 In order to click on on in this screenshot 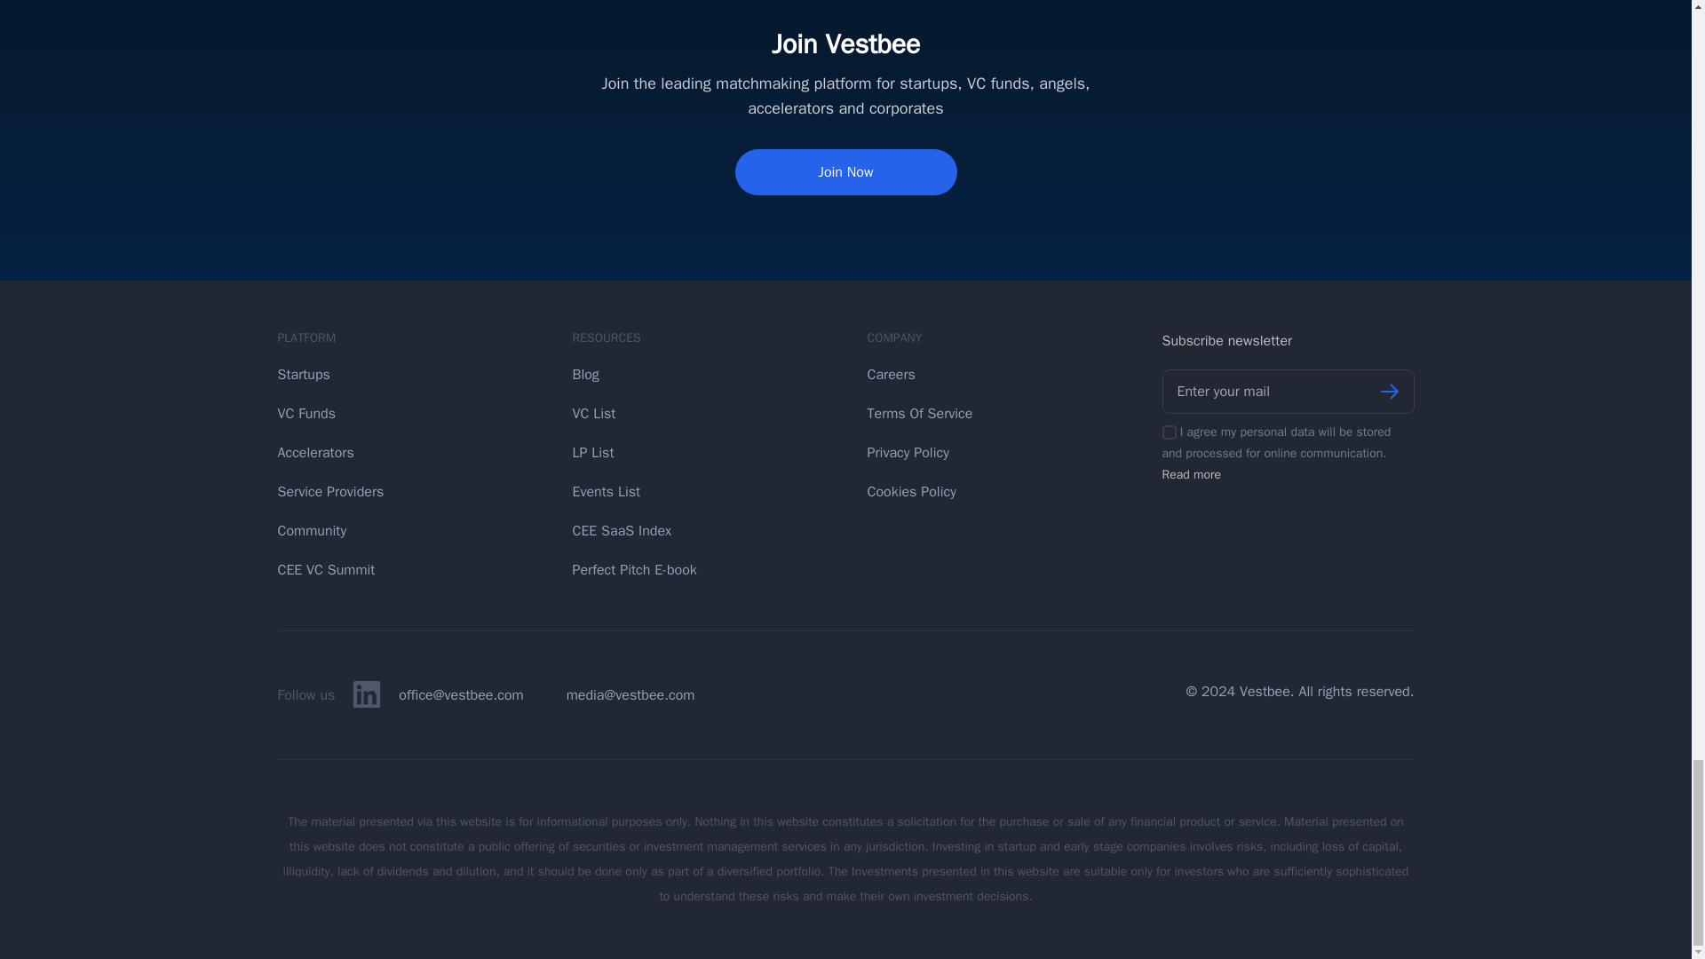, I will do `click(1169, 432)`.